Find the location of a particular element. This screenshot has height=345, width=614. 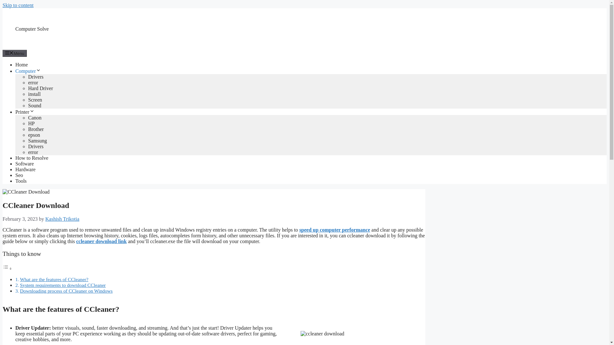

install is located at coordinates (34, 94).